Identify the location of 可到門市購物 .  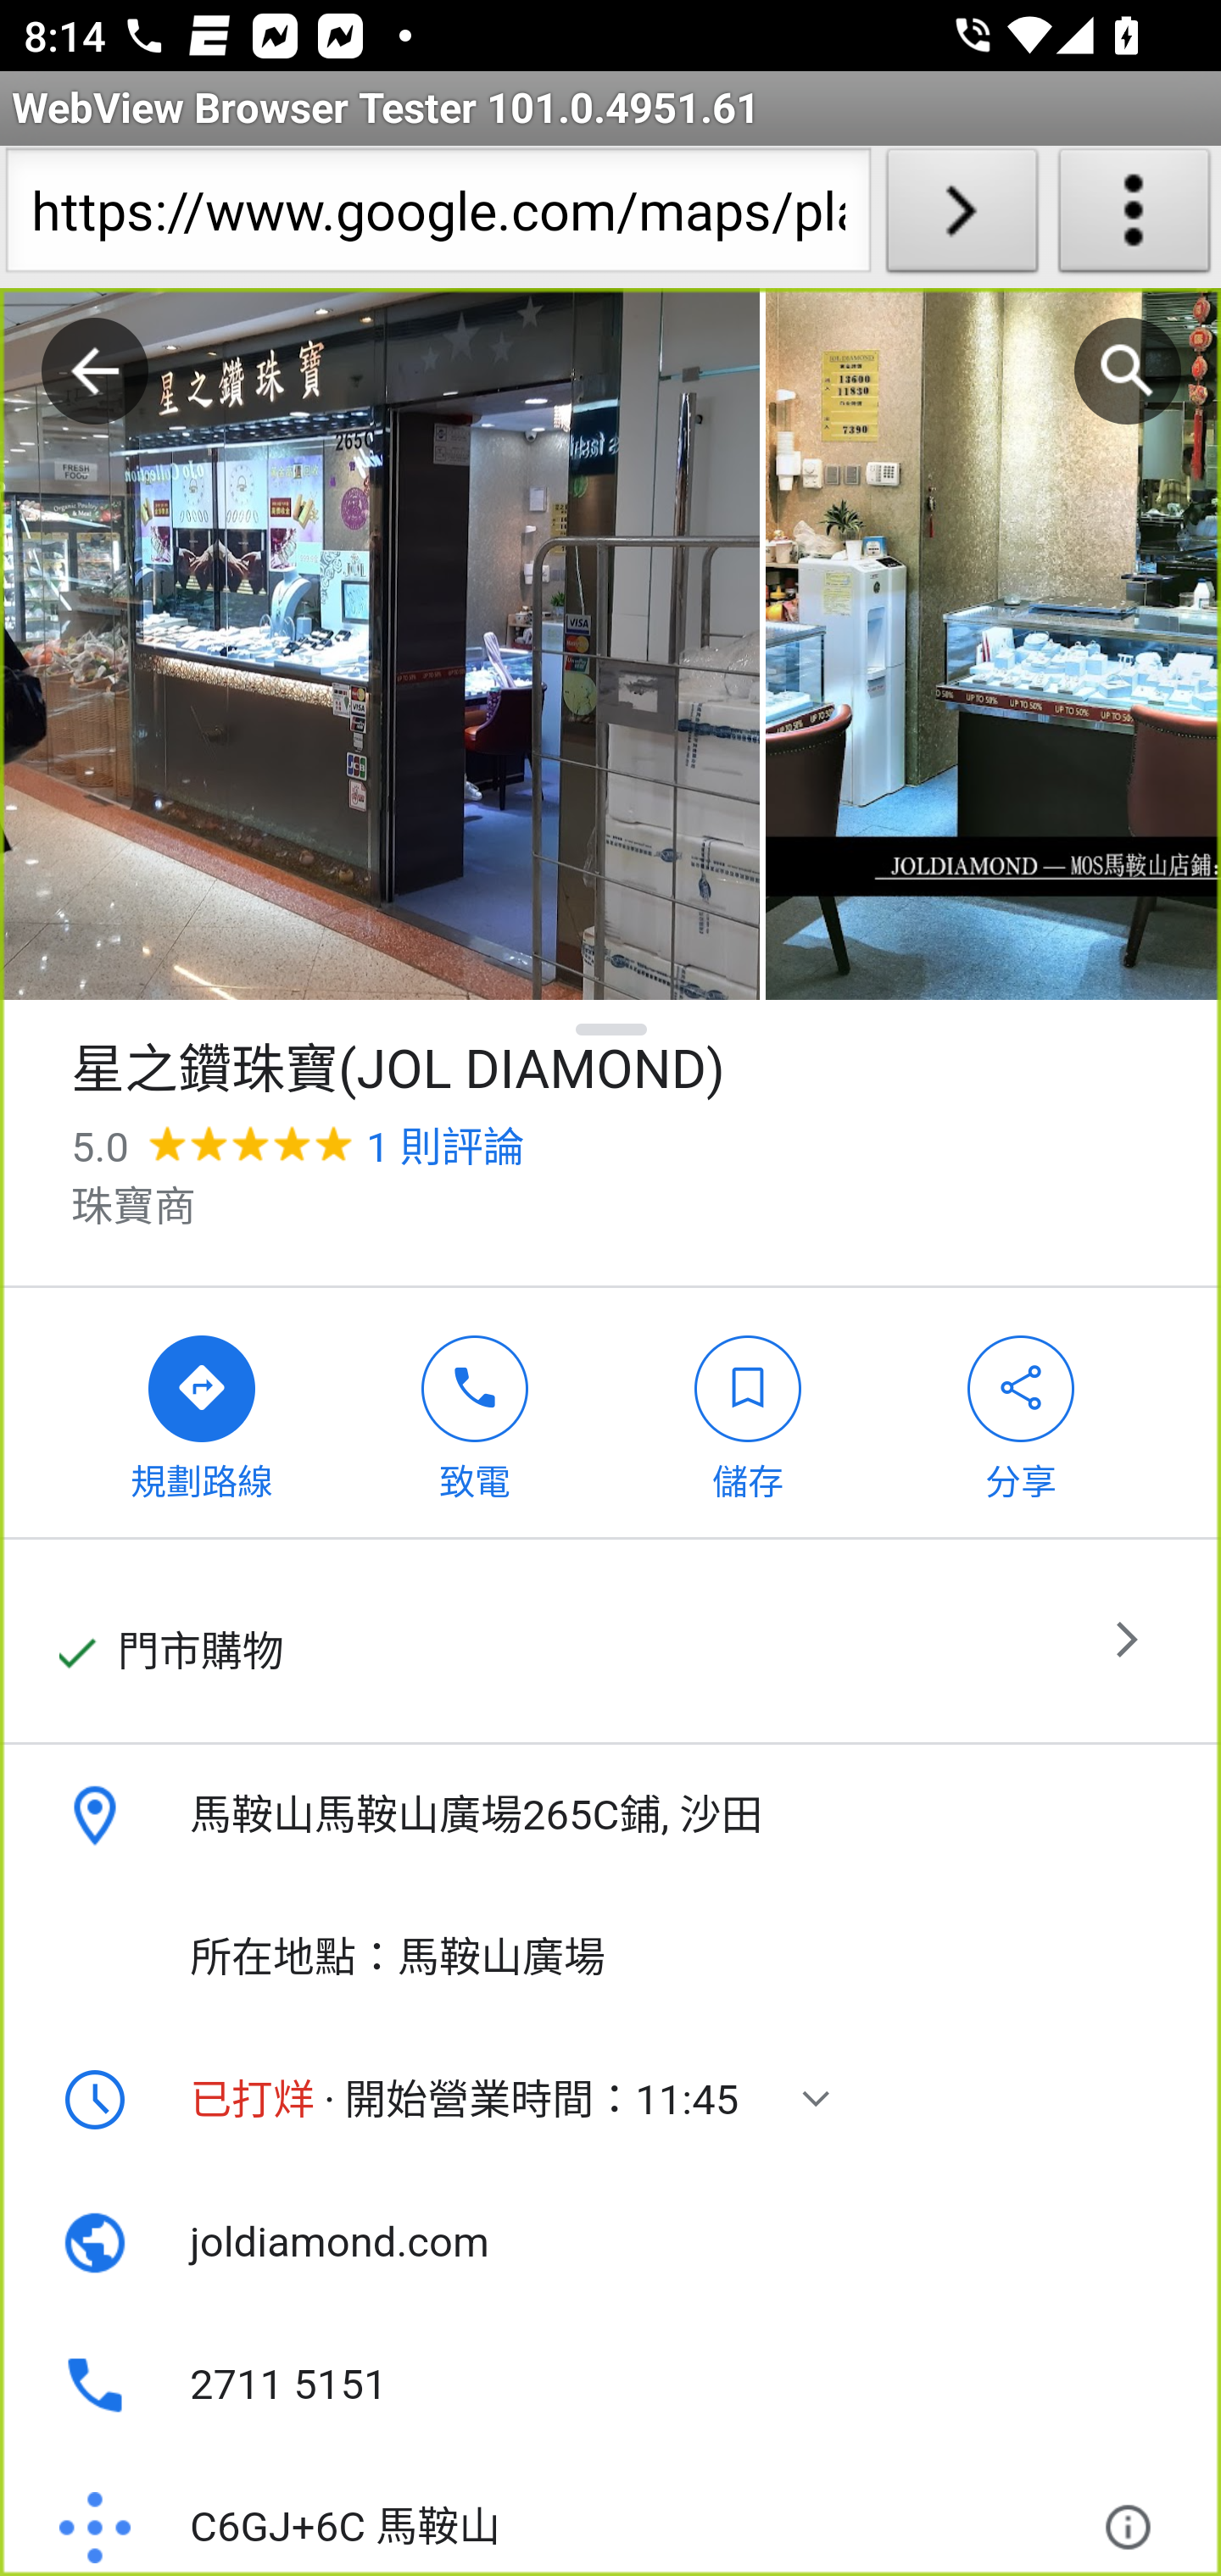
(610, 1642).